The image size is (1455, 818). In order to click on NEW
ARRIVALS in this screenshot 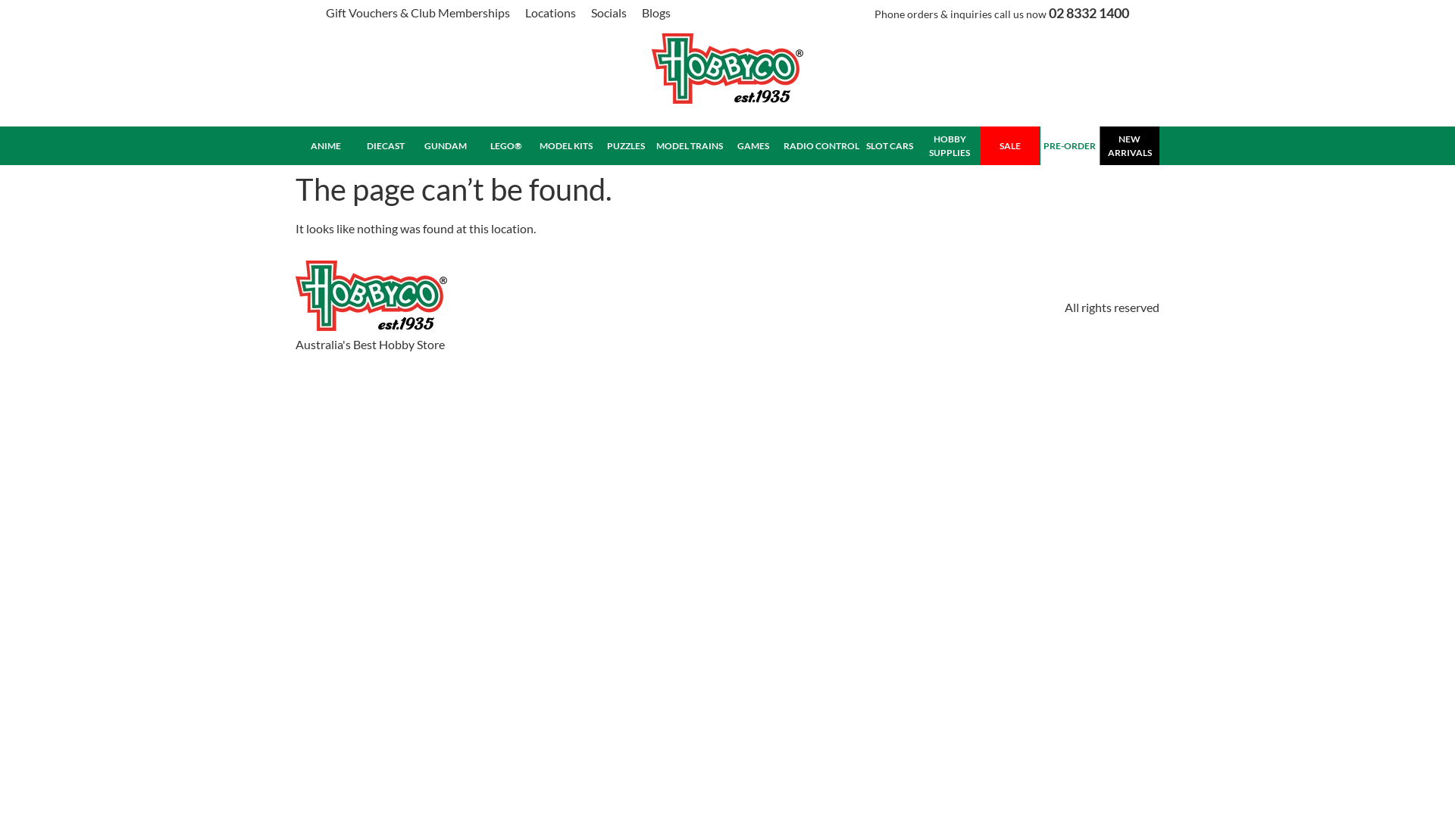, I will do `click(1129, 145)`.